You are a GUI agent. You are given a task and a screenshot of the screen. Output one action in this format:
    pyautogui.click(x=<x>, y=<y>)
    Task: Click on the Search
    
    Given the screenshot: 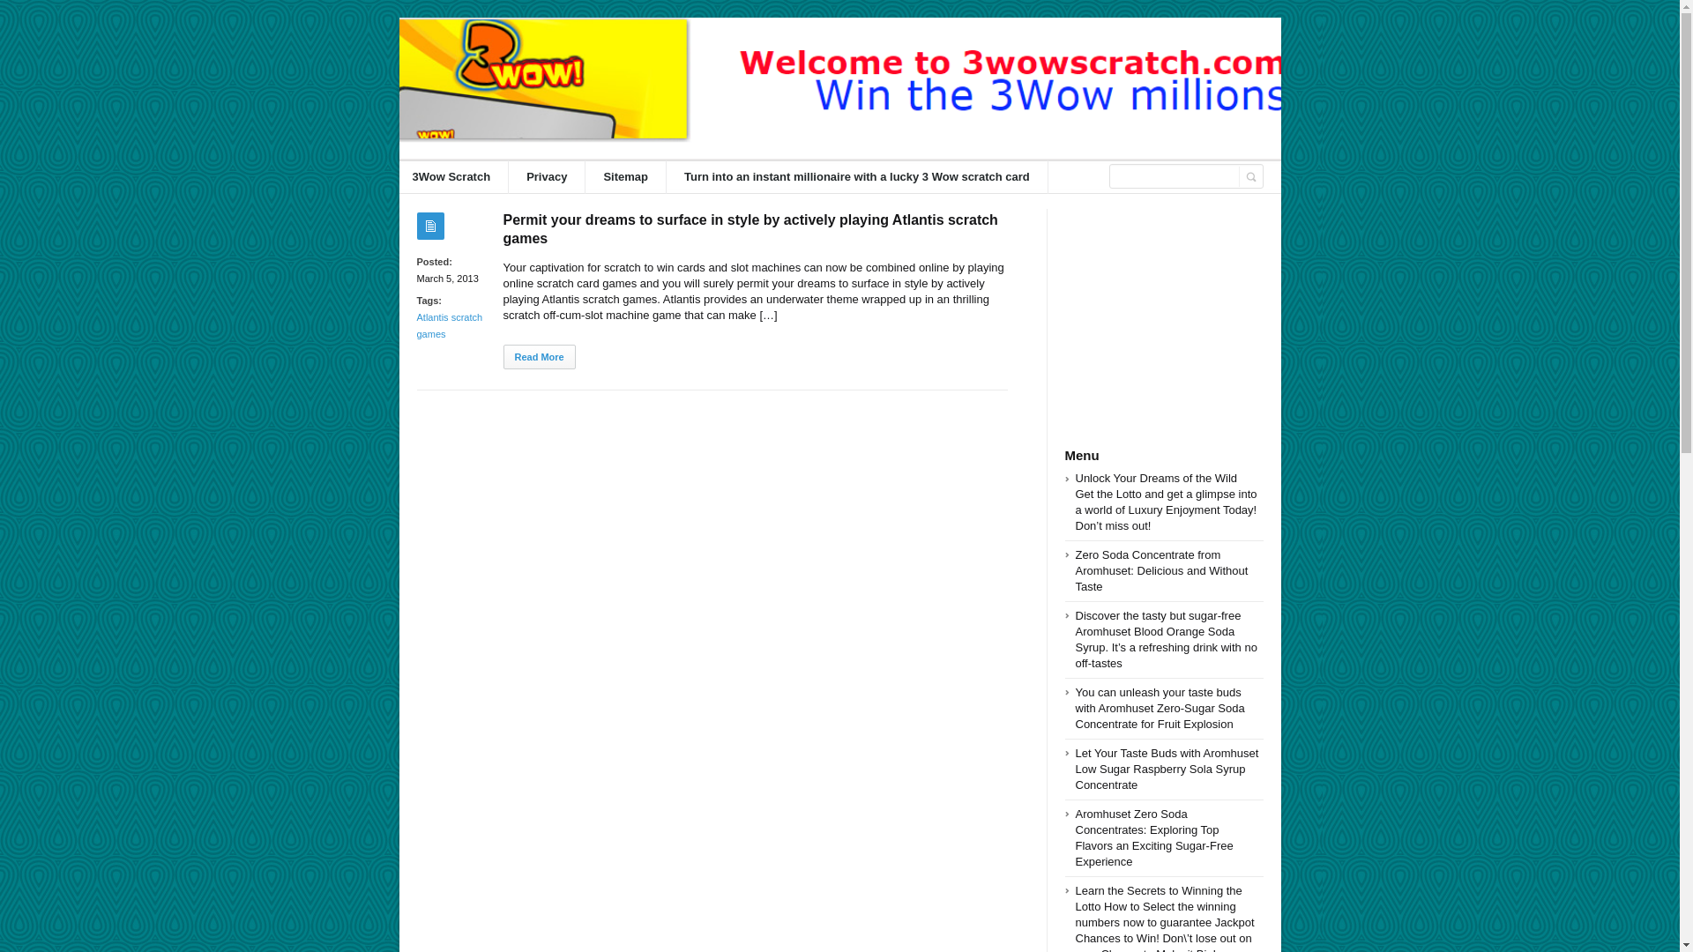 What is the action you would take?
    pyautogui.click(x=1178, y=176)
    